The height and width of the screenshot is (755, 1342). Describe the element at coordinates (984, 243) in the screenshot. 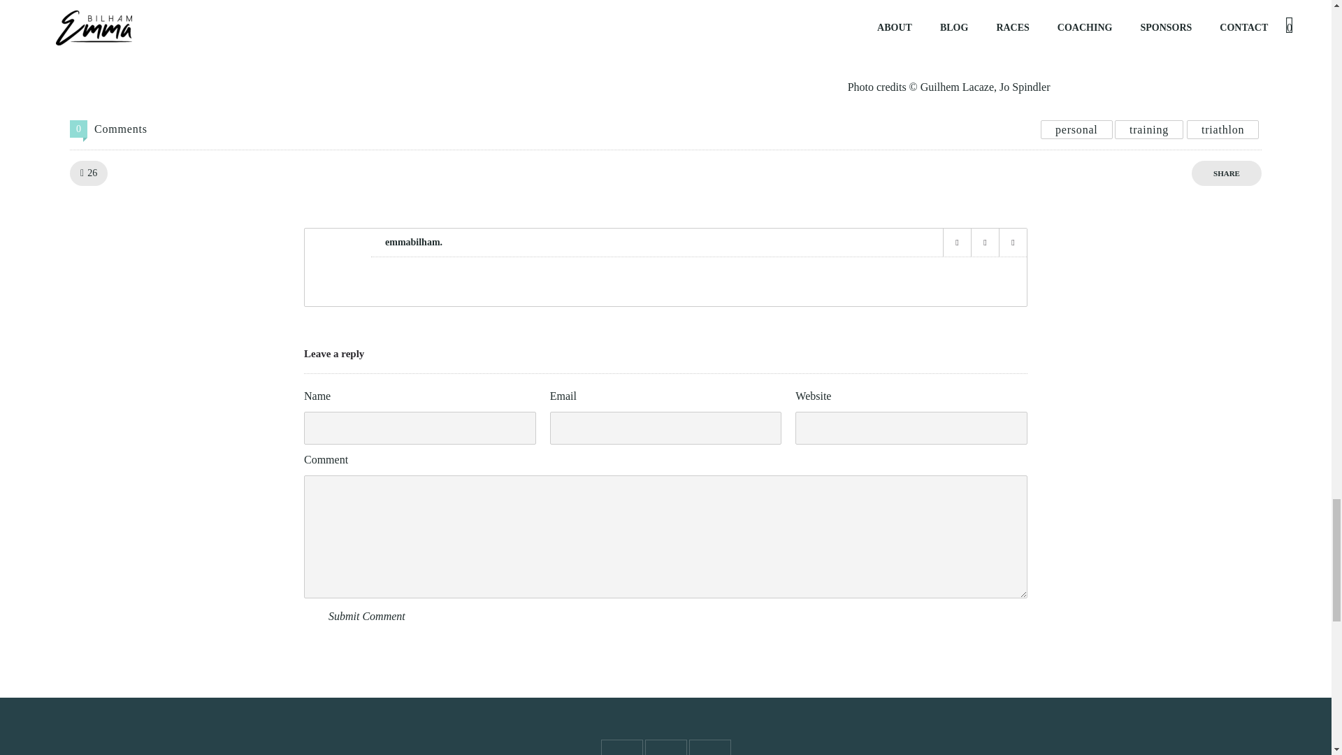

I see `Instagram` at that location.